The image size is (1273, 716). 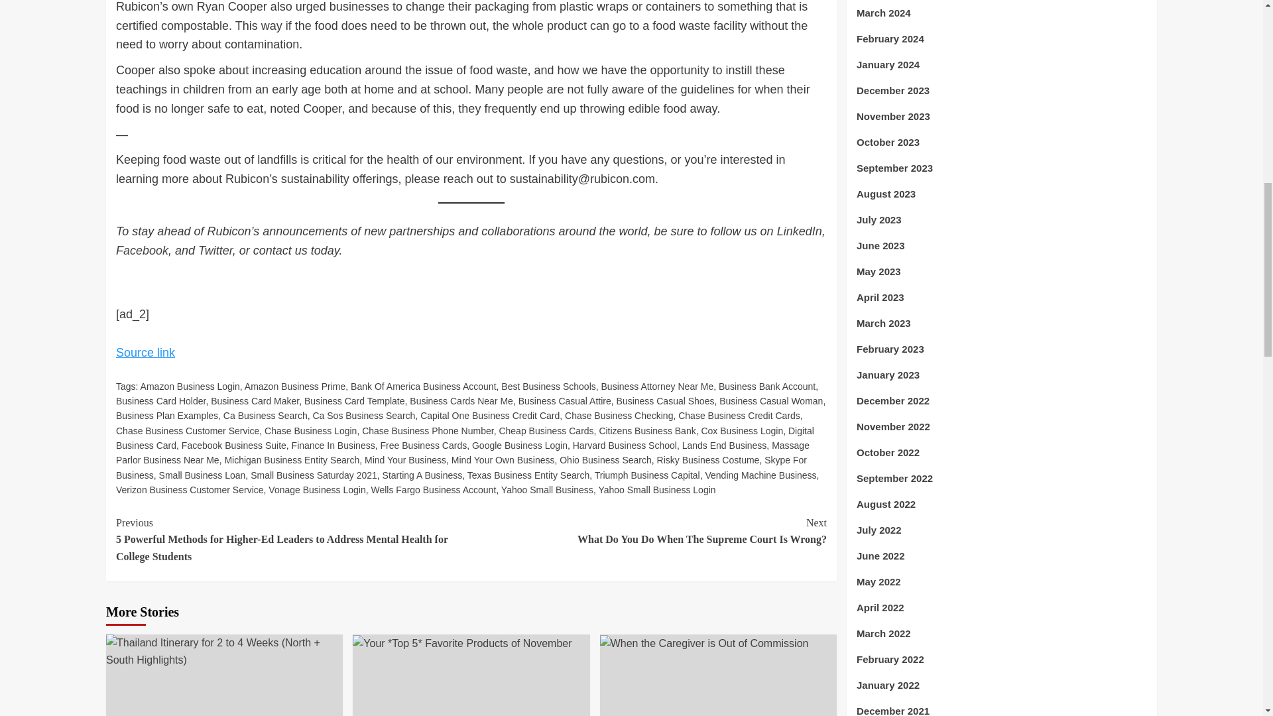 I want to click on Business Attorney Near Me, so click(x=658, y=385).